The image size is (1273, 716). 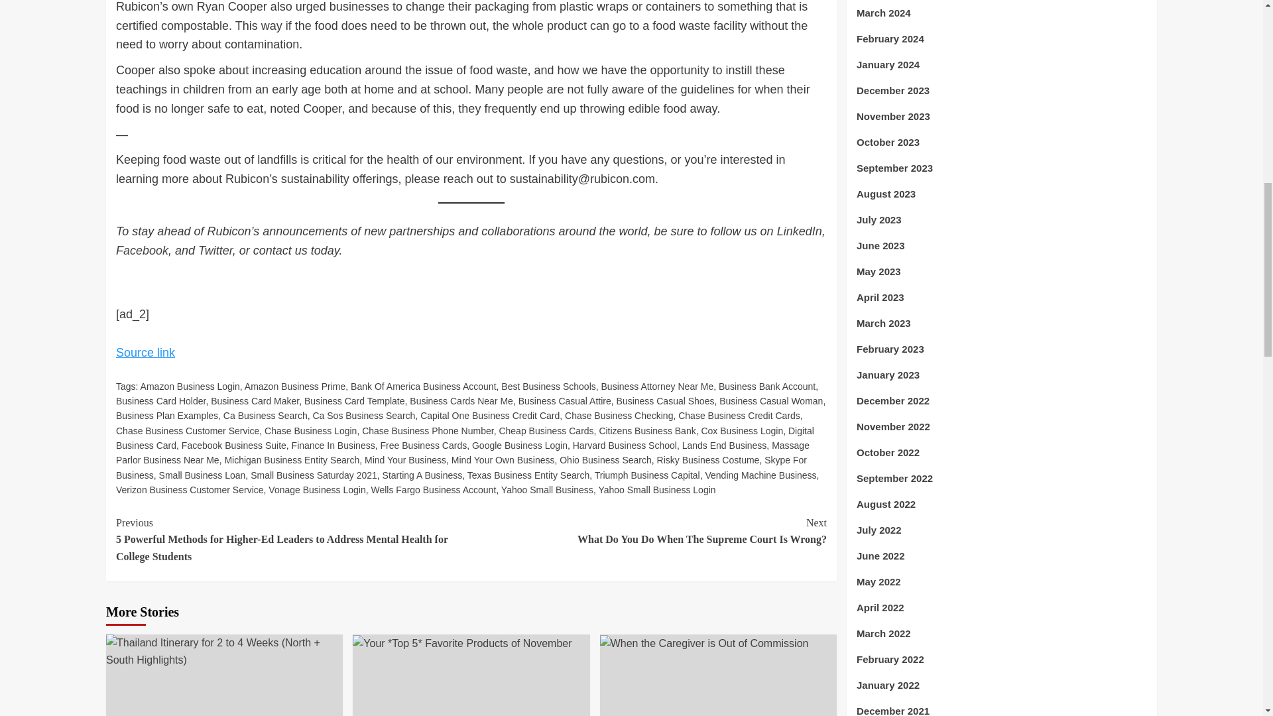 I want to click on Business Attorney Near Me, so click(x=658, y=385).